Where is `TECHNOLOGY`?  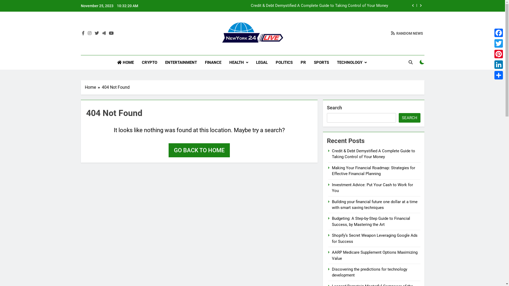
TECHNOLOGY is located at coordinates (352, 62).